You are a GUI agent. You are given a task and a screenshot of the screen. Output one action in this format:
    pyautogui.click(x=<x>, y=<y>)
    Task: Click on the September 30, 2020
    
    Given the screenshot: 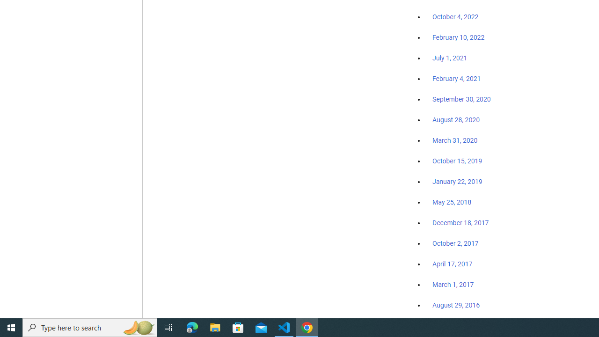 What is the action you would take?
    pyautogui.click(x=461, y=99)
    